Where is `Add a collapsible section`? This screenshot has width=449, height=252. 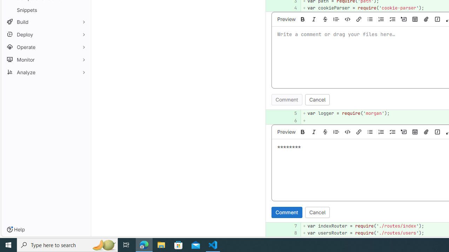 Add a collapsible section is located at coordinates (404, 132).